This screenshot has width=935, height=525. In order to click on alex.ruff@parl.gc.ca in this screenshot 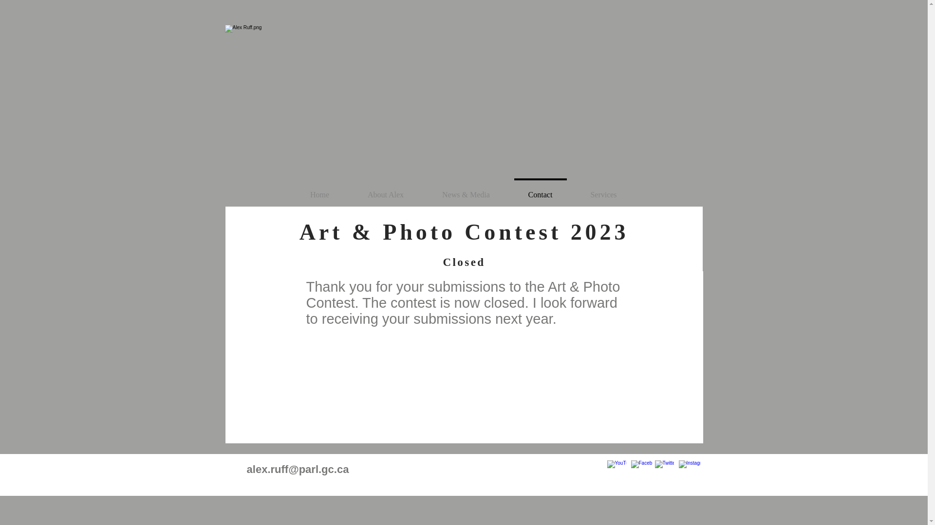, I will do `click(298, 470)`.